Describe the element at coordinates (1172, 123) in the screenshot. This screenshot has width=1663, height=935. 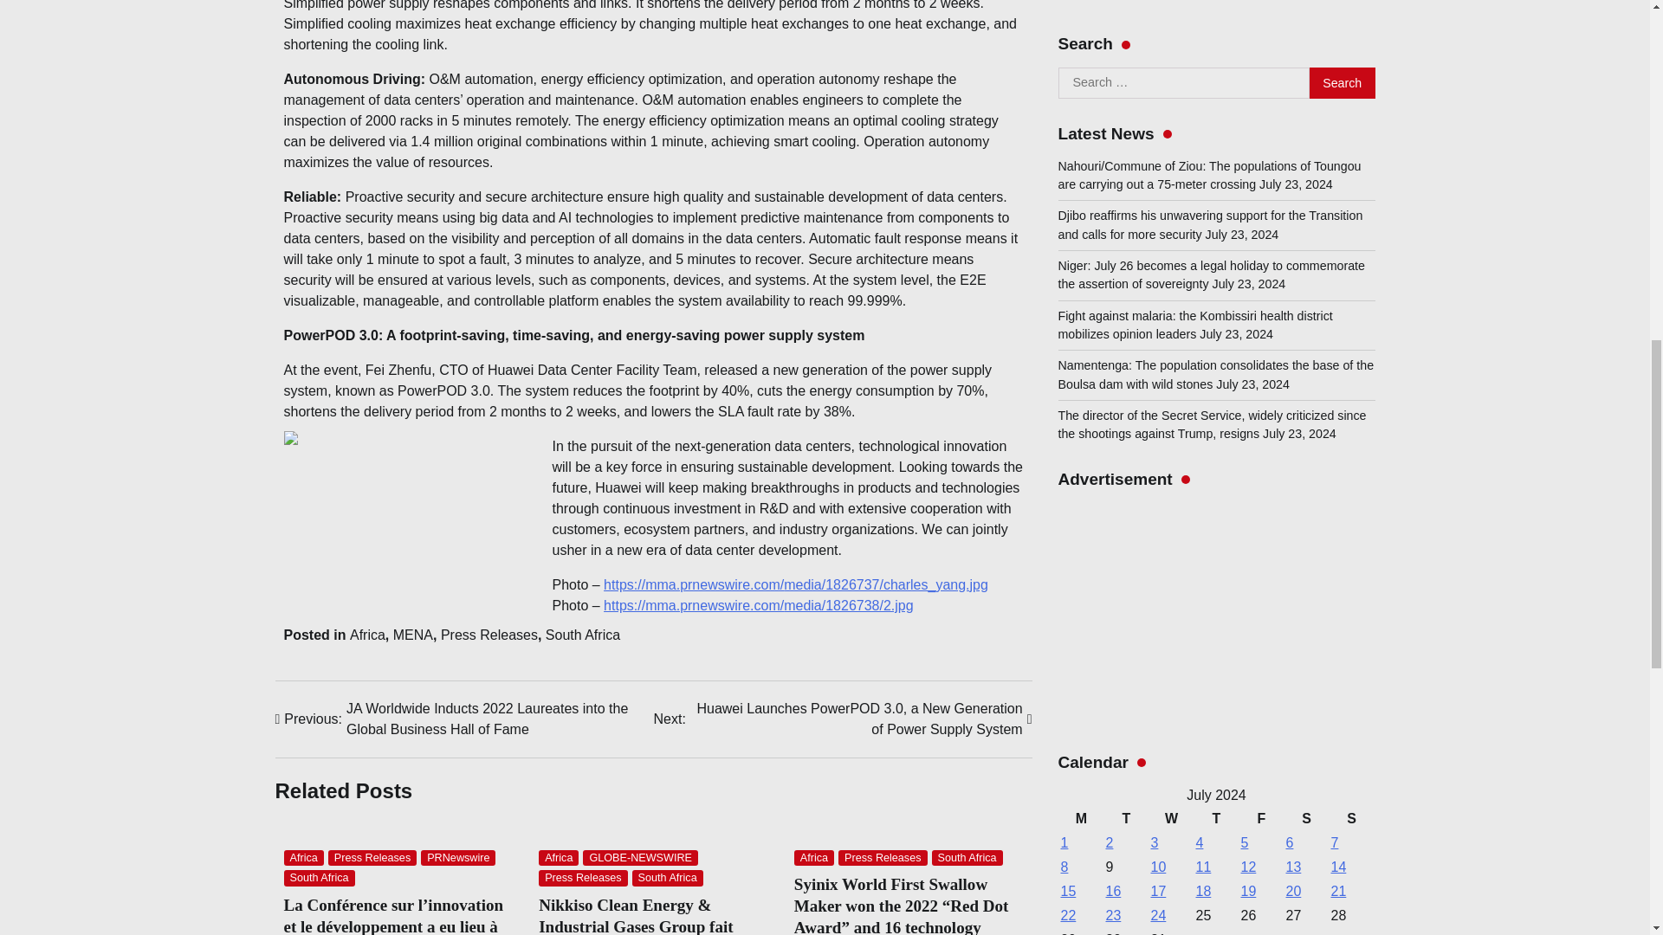
I see `Wednesday` at that location.